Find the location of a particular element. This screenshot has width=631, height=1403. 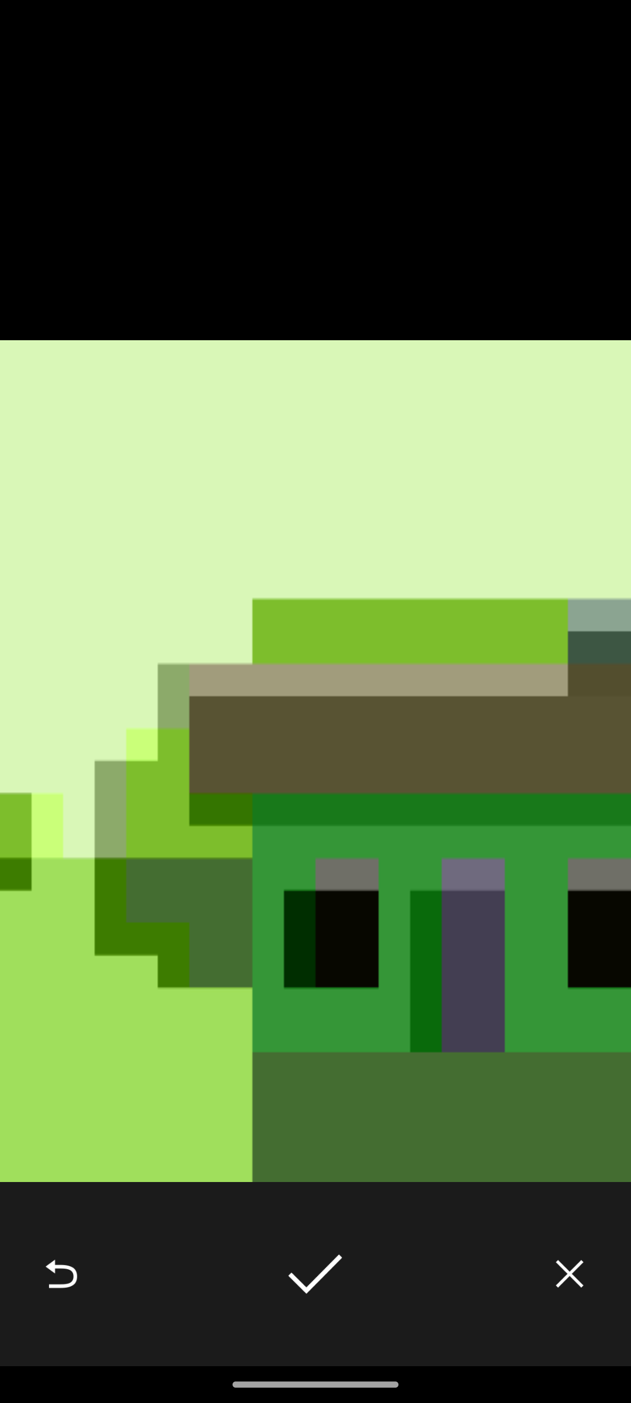

Done is located at coordinates (315, 1273).